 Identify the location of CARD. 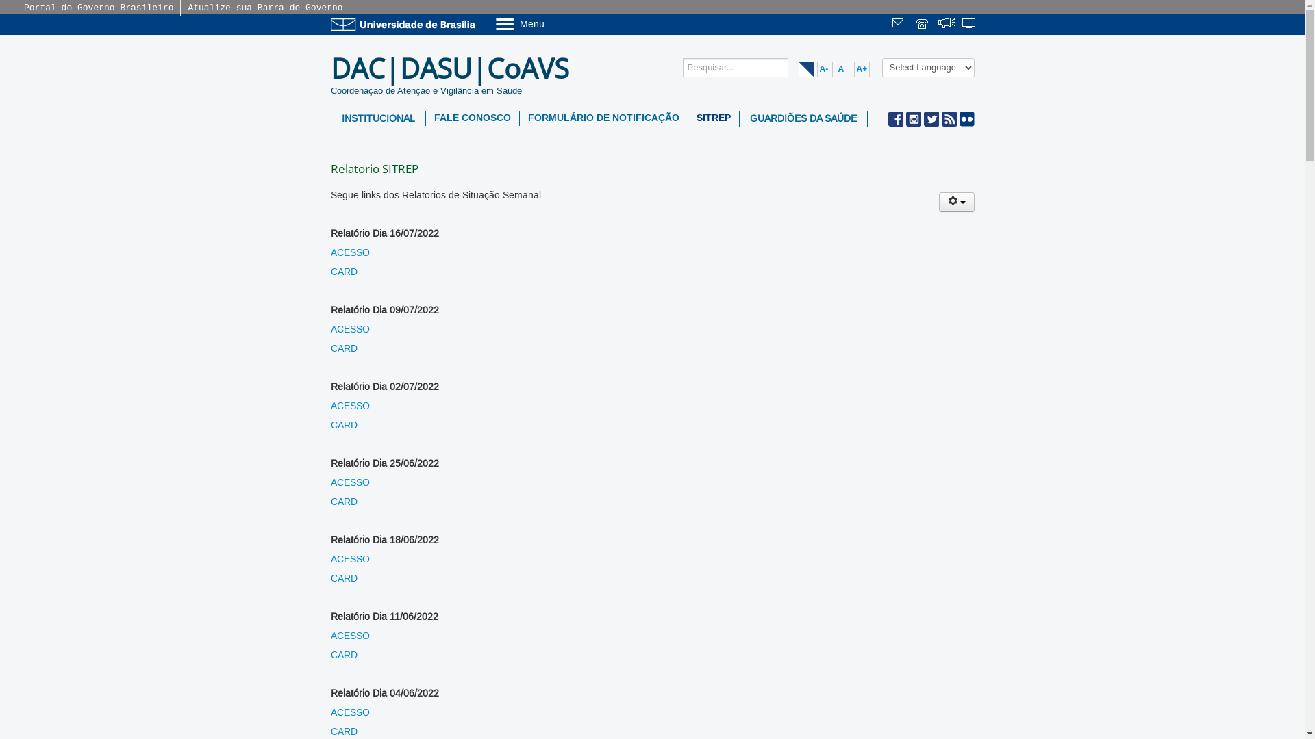
(344, 732).